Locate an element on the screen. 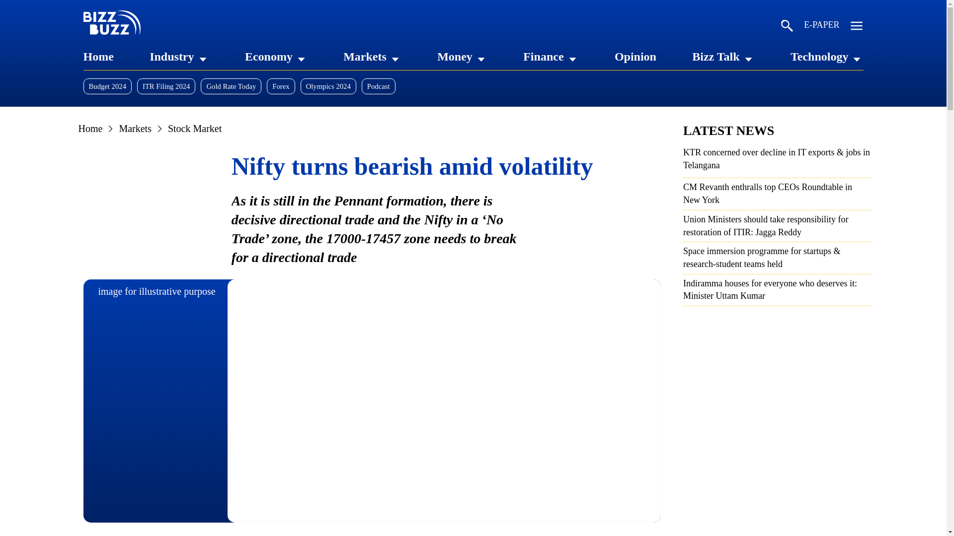 The height and width of the screenshot is (536, 954). Industry is located at coordinates (171, 57).